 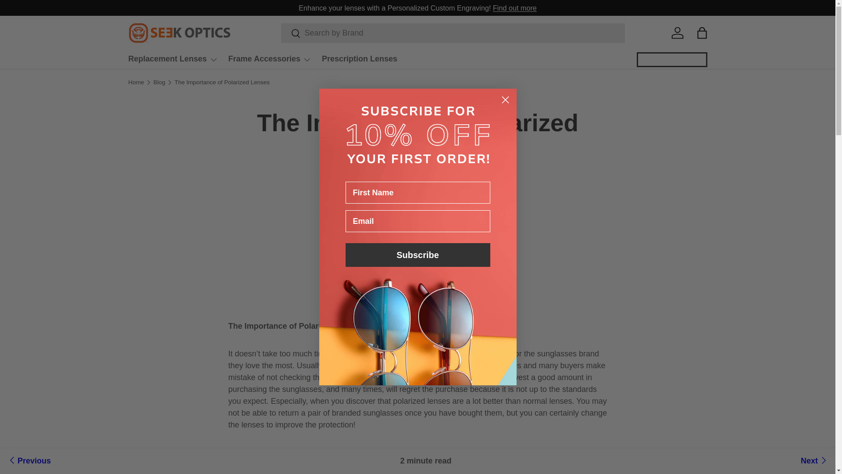 I want to click on Search, so click(x=290, y=34).